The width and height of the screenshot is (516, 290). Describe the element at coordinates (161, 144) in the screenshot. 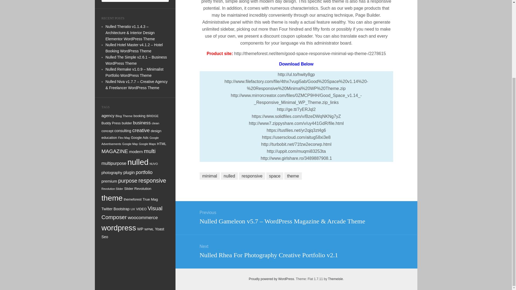

I see `HTML` at that location.